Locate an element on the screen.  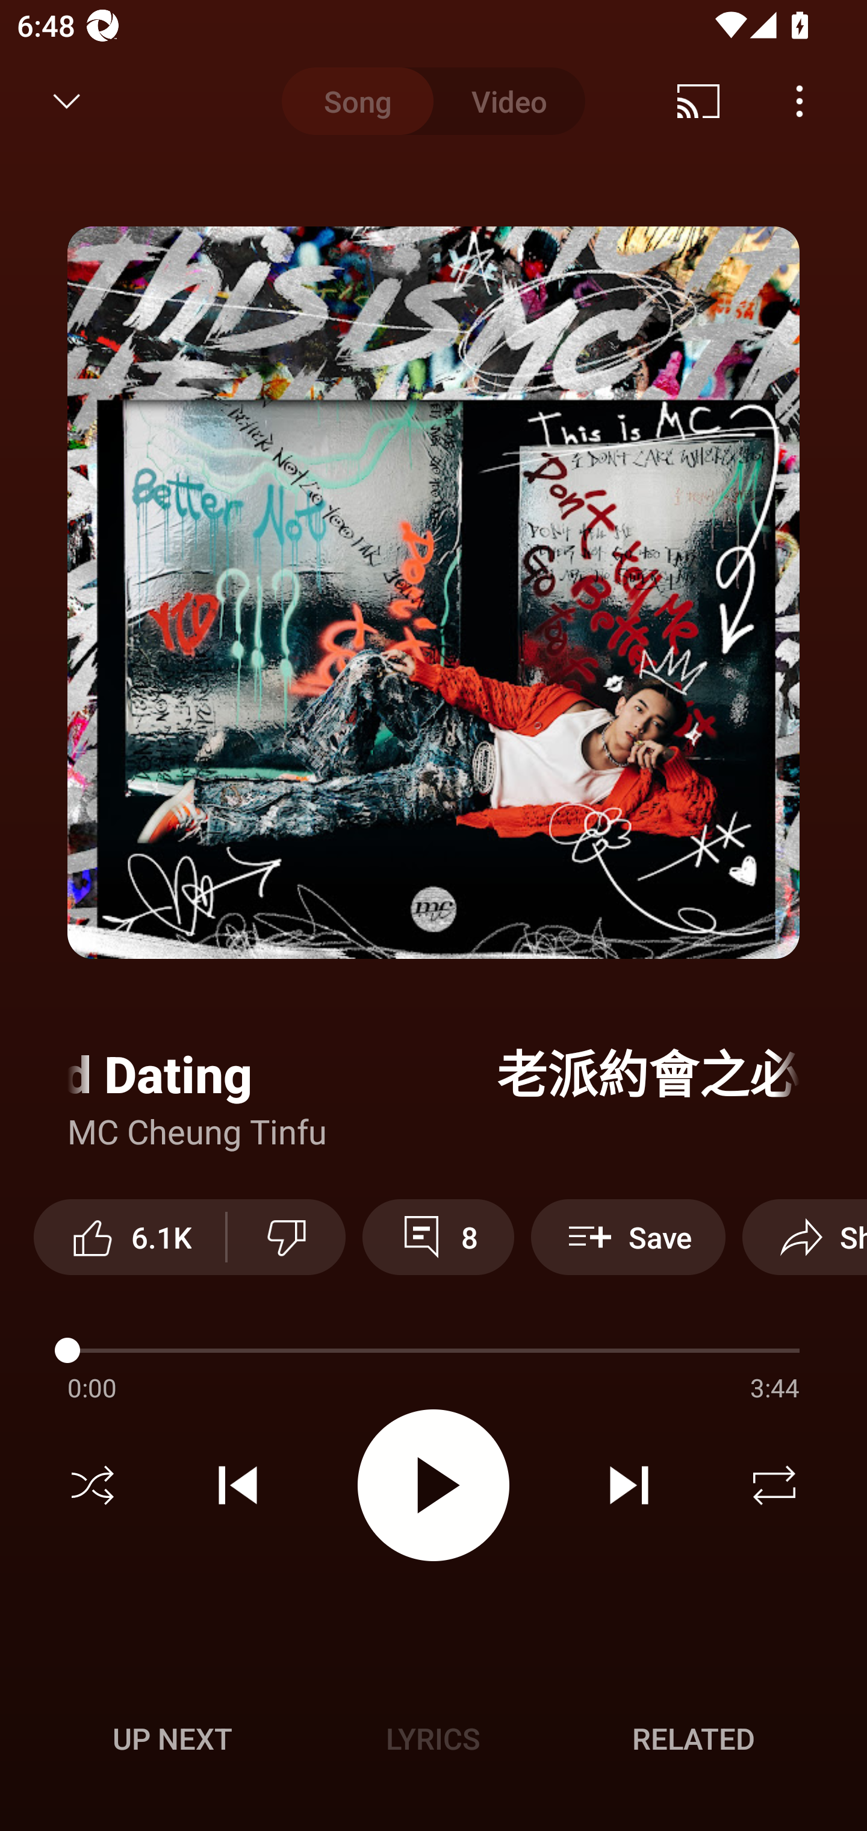
Up next UP NEXT Lyrics LYRICS Related RELATED is located at coordinates (433, 1742).